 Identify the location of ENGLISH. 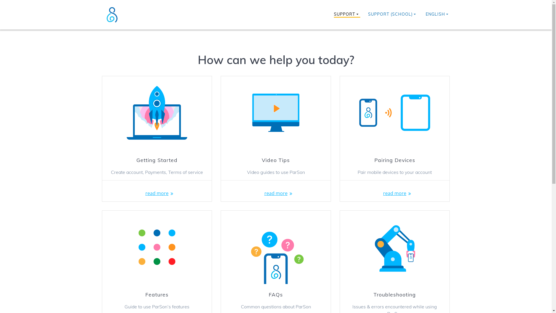
(438, 15).